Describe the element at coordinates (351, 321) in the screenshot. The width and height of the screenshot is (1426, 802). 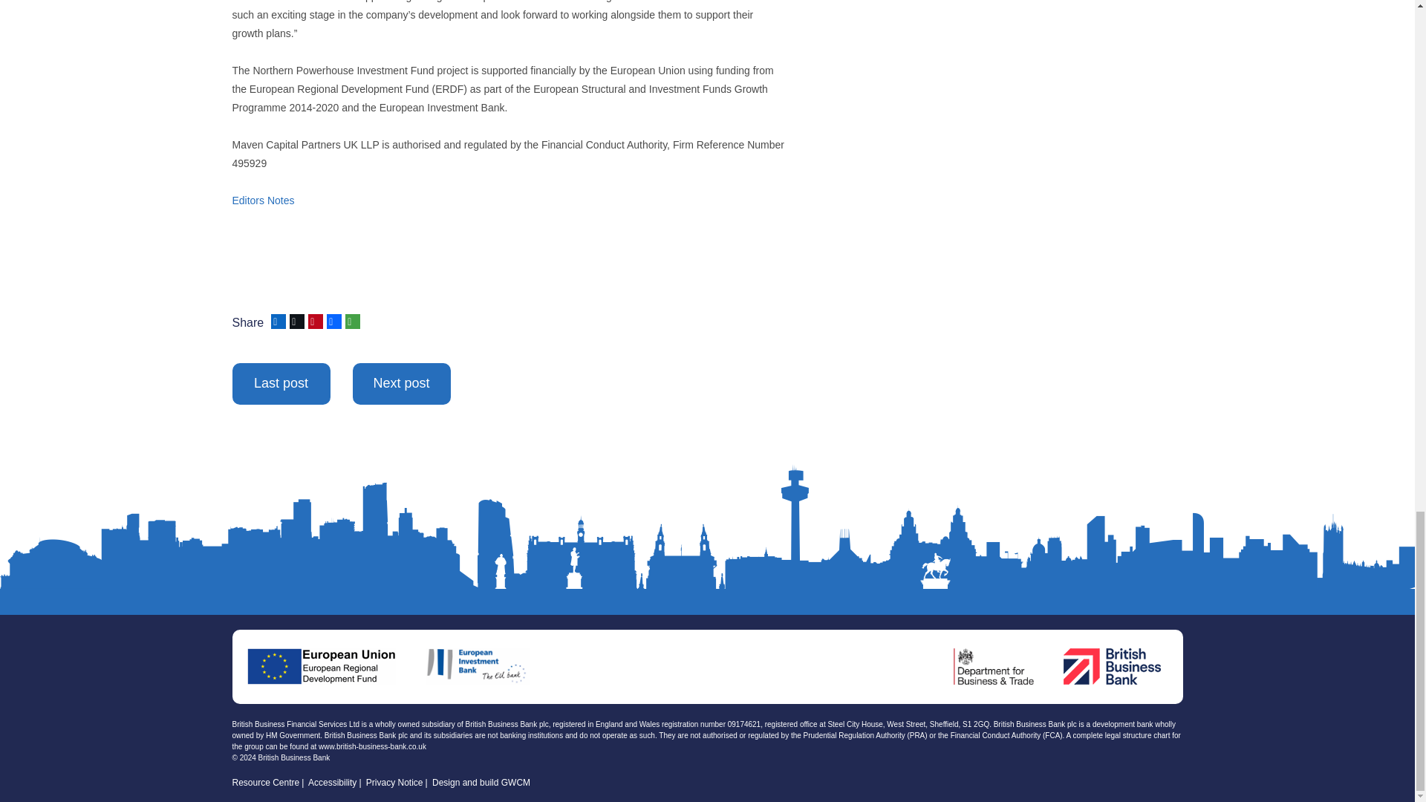
I see `More Options` at that location.